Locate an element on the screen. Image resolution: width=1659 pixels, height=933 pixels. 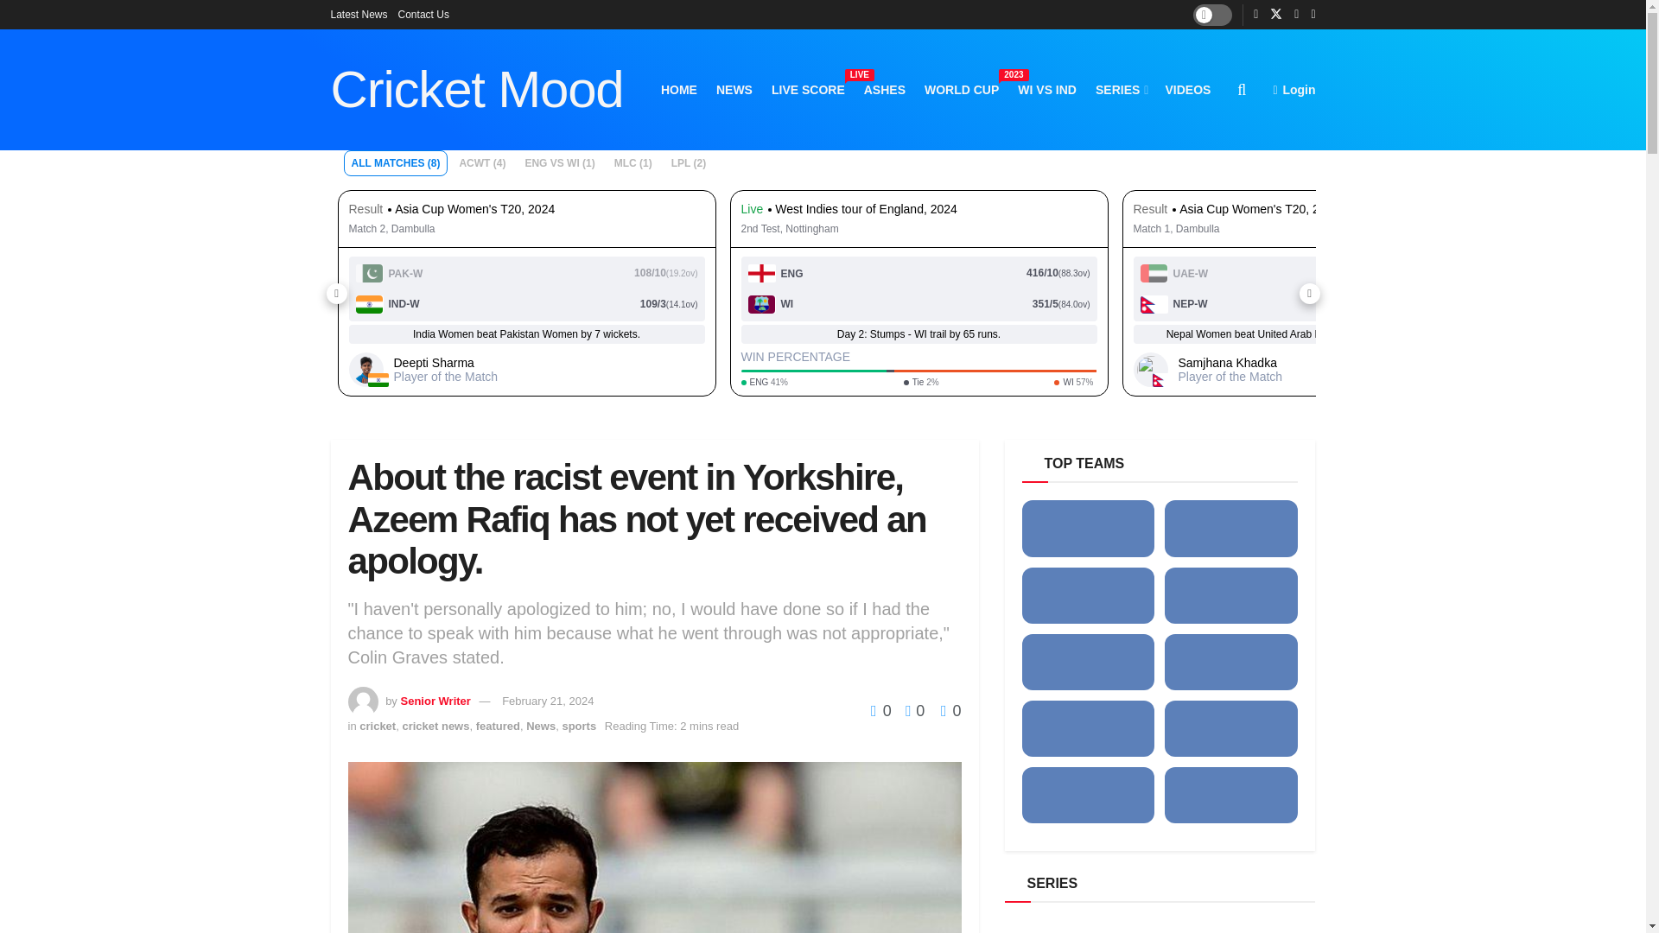
Contact Us is located at coordinates (358, 14).